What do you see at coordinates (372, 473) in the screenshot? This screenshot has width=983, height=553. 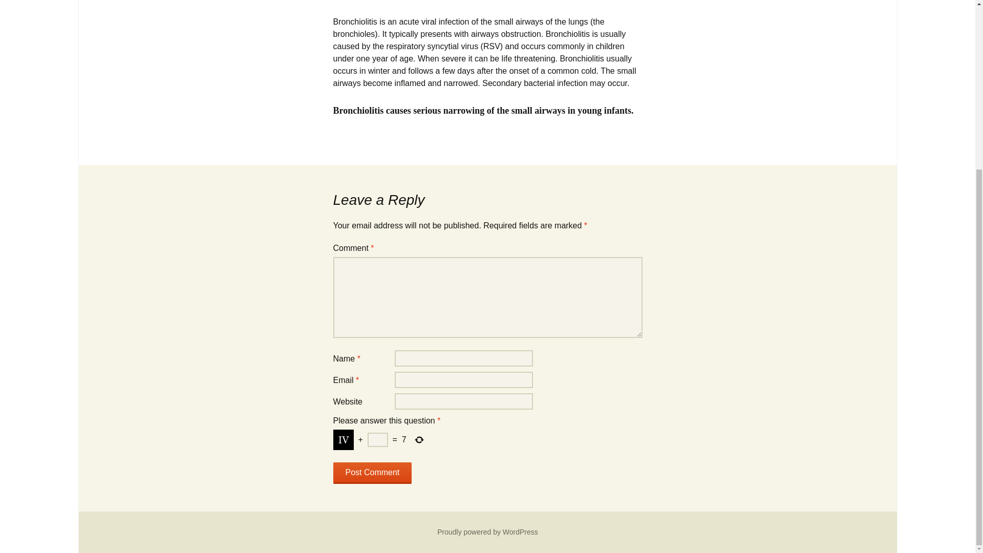 I see `Post Comment` at bounding box center [372, 473].